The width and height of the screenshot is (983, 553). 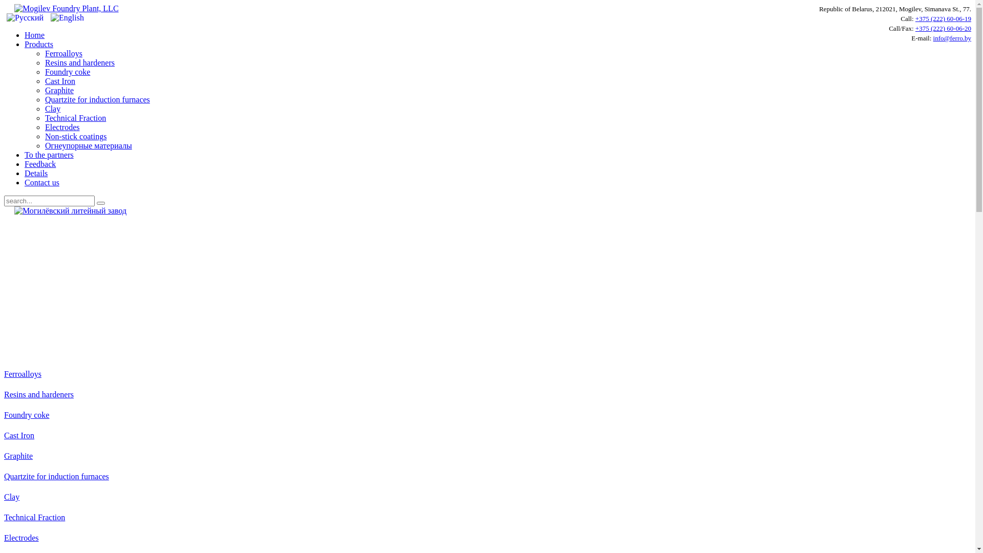 I want to click on Feedback, so click(x=40, y=164).